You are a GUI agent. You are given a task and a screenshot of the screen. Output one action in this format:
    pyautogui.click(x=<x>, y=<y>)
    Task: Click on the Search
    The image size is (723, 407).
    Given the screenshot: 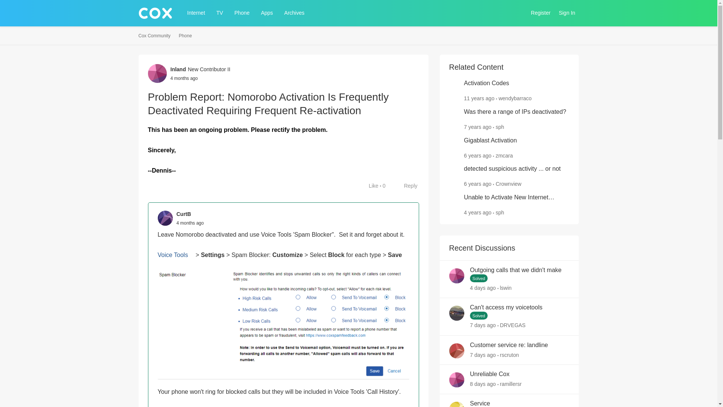 What is the action you would take?
    pyautogui.click(x=518, y=13)
    